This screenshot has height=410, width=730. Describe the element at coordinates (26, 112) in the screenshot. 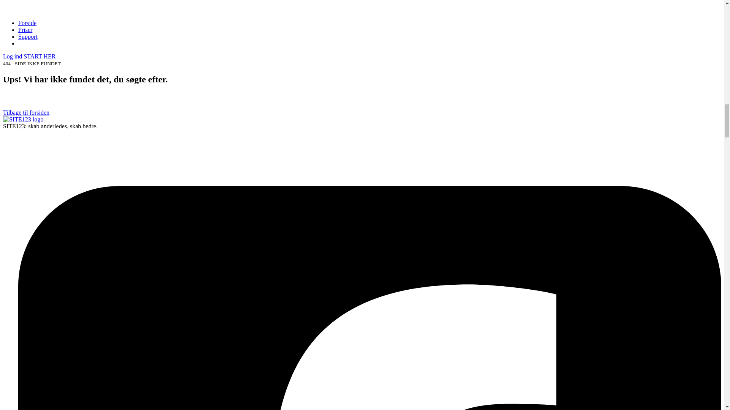

I see `Tilbage til forsiden` at that location.